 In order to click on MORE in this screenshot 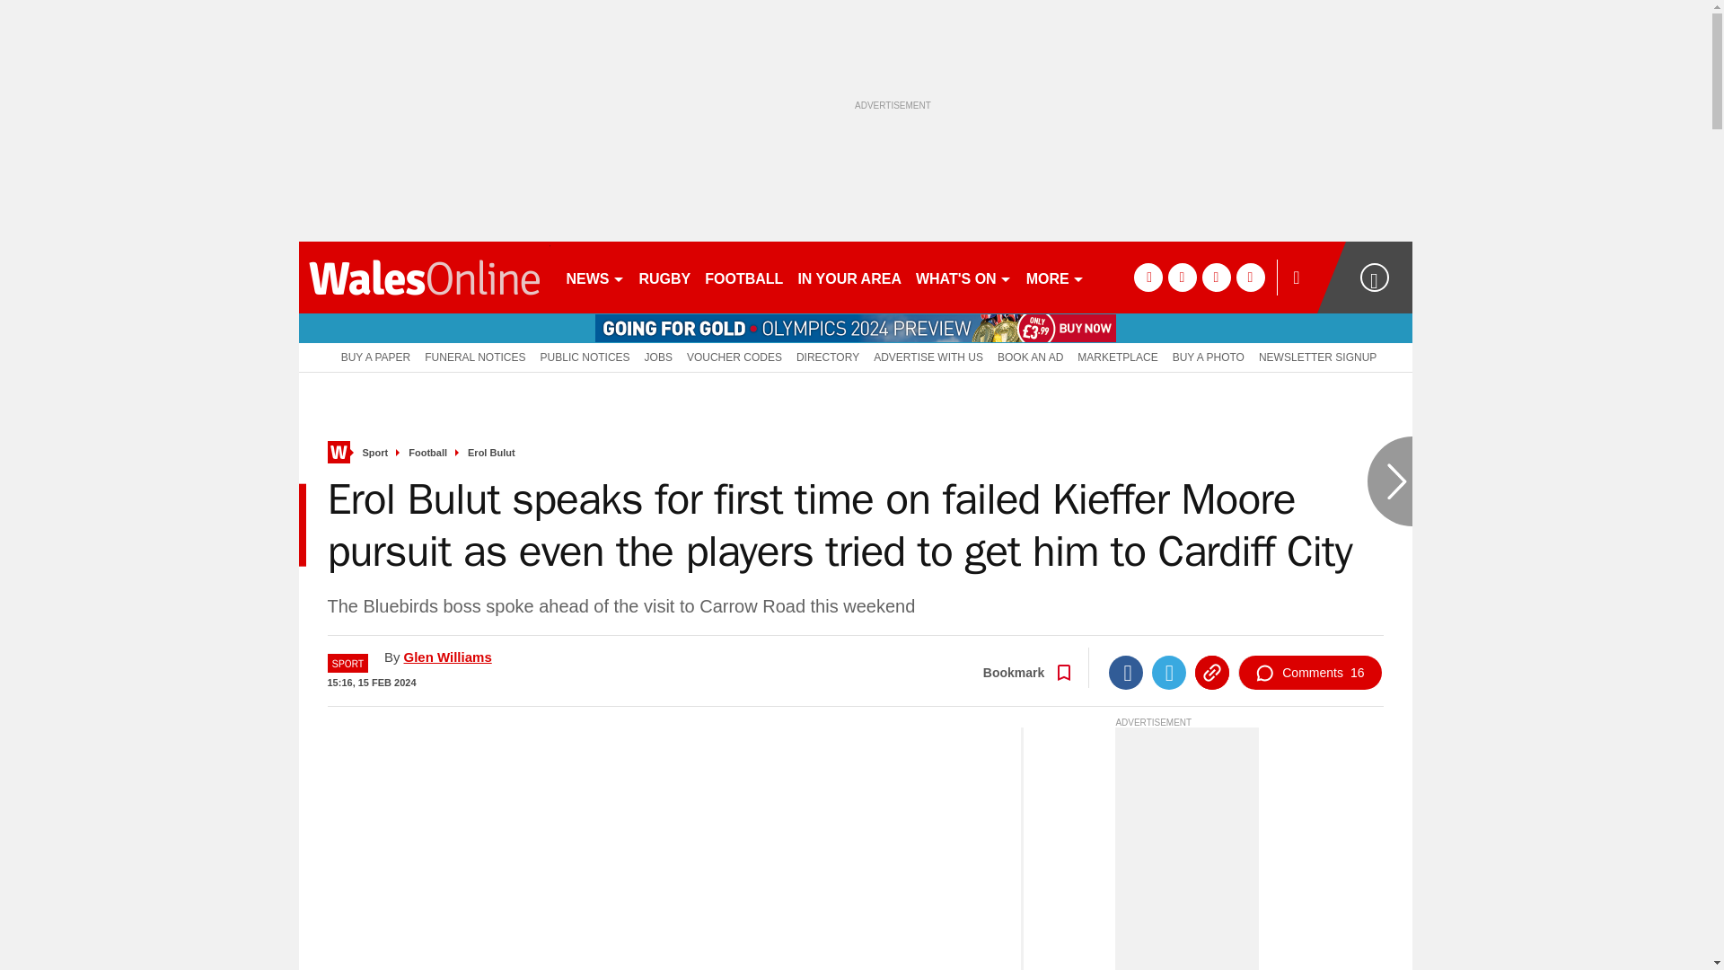, I will do `click(1054, 277)`.